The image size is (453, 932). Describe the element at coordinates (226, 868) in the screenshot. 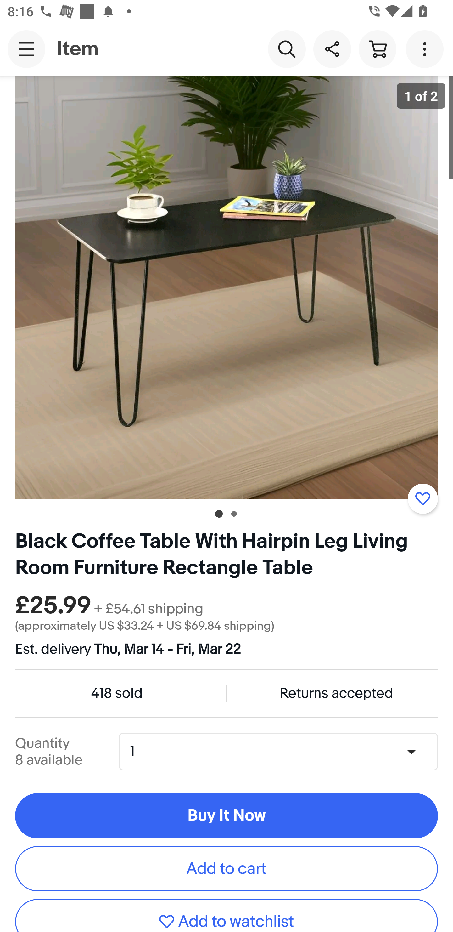

I see `Add to cart` at that location.